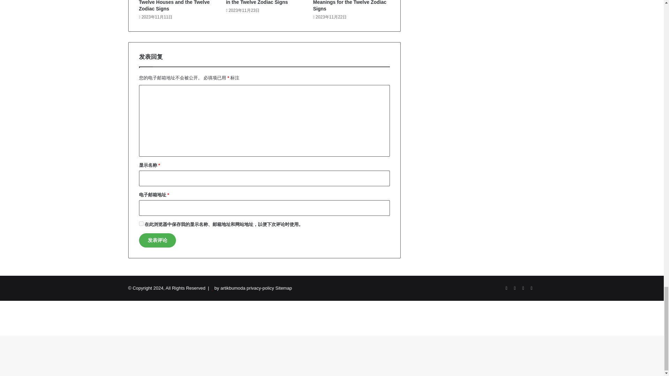 This screenshot has height=376, width=669. I want to click on yes, so click(141, 224).